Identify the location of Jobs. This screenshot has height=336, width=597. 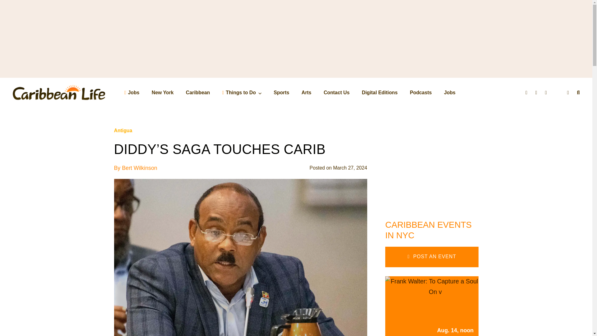
(450, 92).